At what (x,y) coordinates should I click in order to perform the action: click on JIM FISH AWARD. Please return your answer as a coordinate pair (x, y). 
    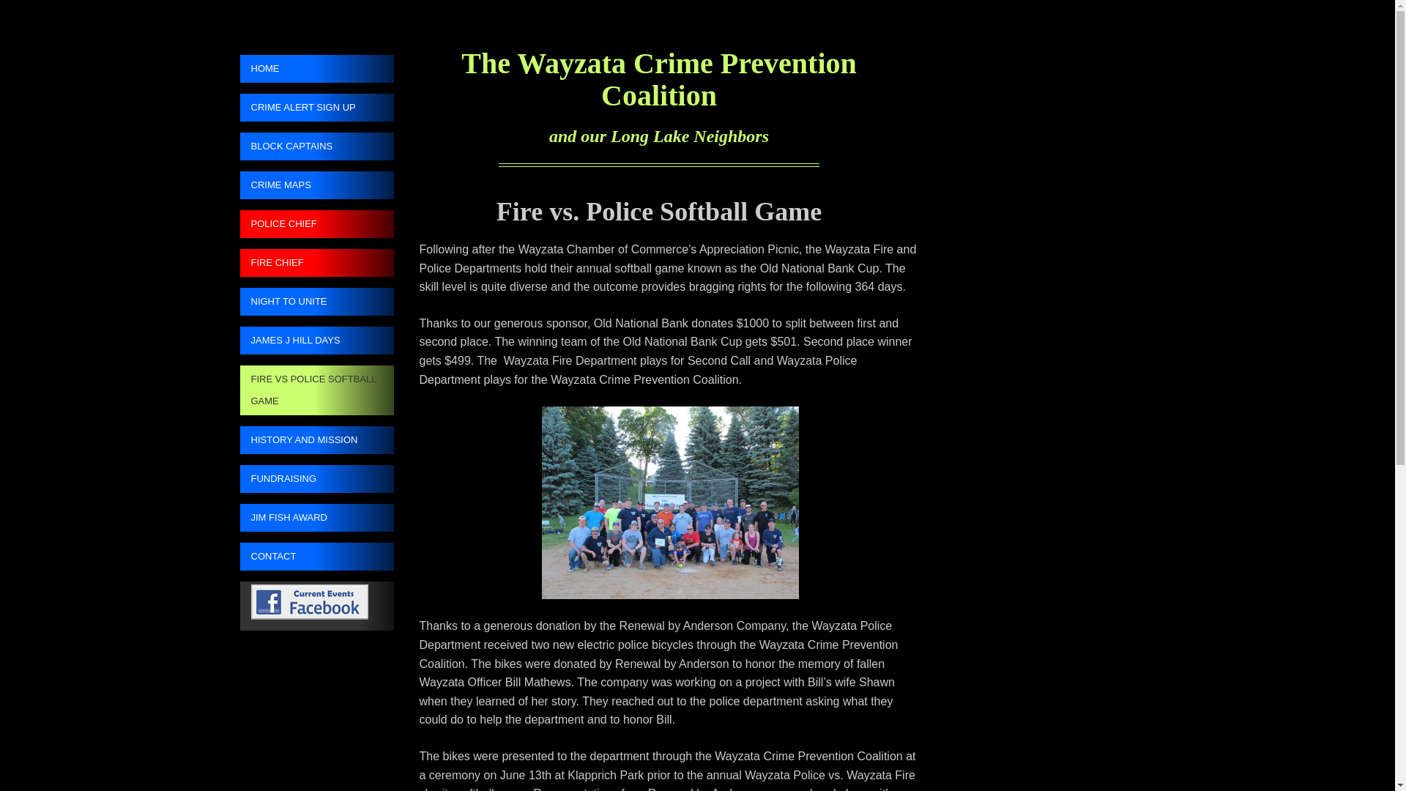
    Looking at the image, I should click on (316, 517).